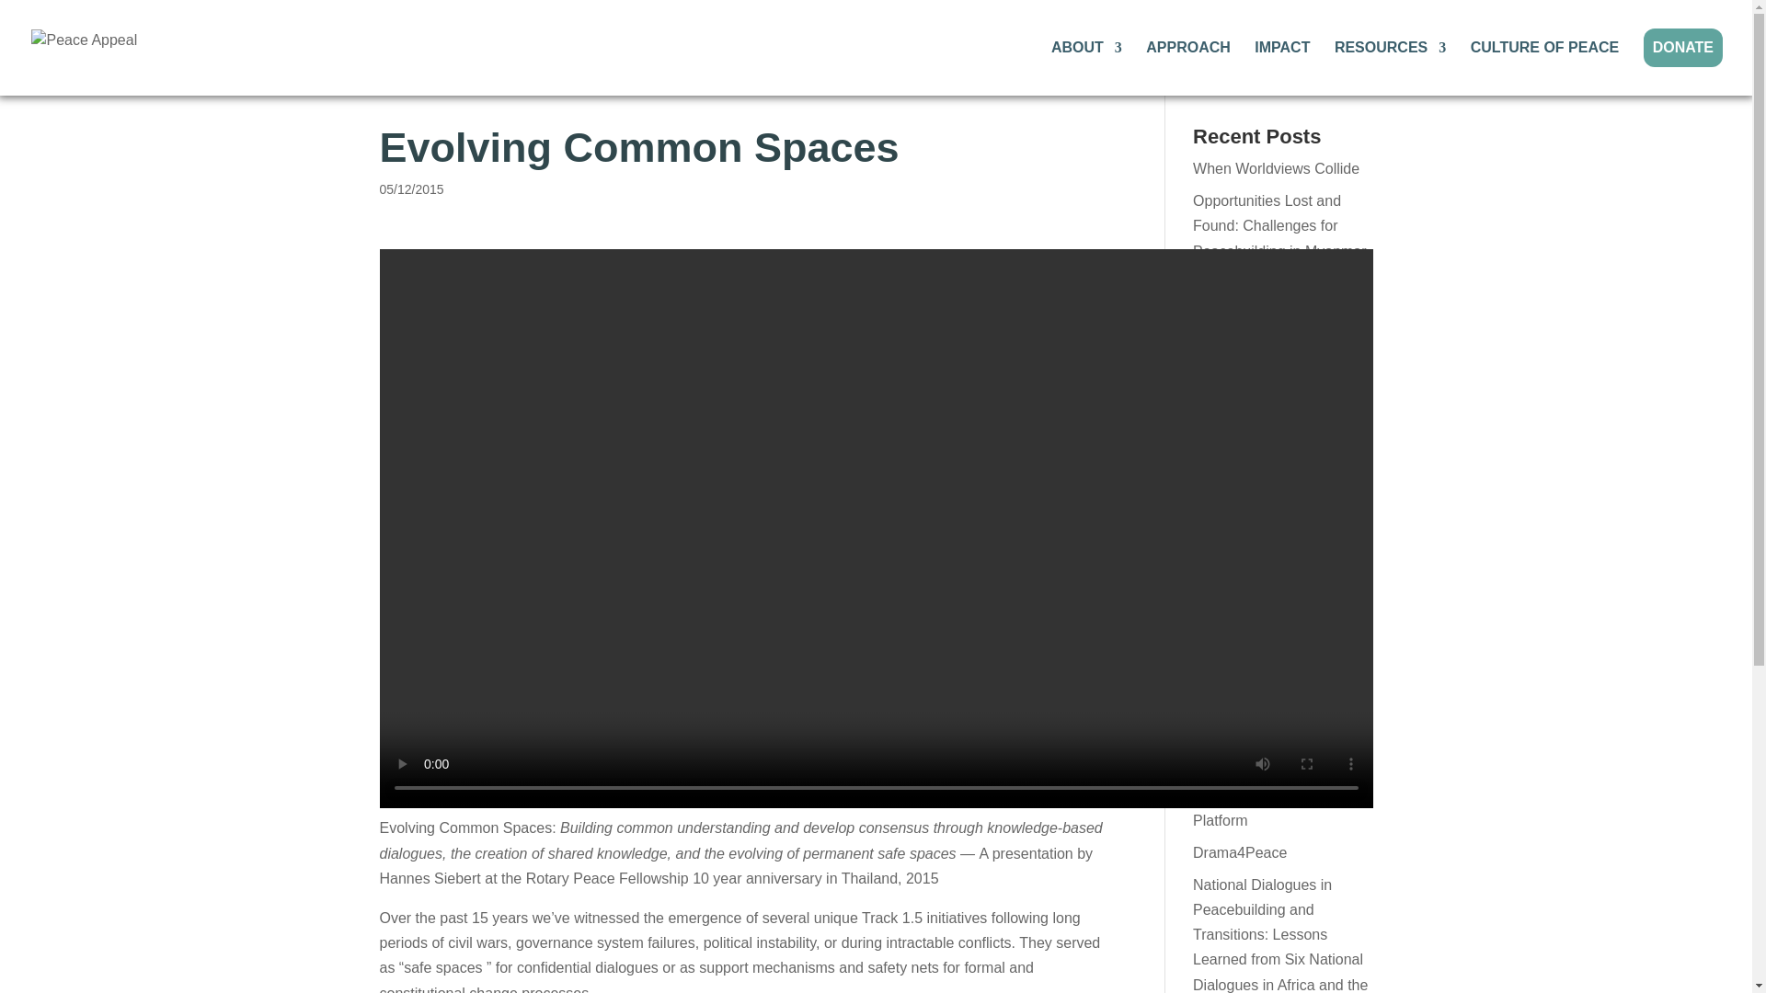  Describe the element at coordinates (1188, 68) in the screenshot. I see `APPROACH` at that location.